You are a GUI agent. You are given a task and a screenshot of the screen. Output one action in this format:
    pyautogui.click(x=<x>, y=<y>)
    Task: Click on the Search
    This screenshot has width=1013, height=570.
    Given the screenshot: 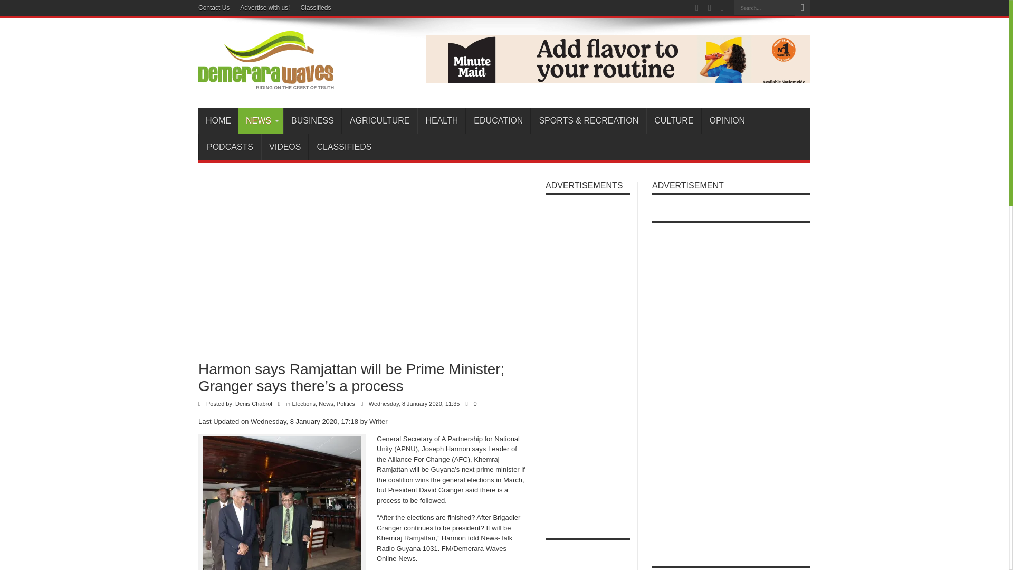 What is the action you would take?
    pyautogui.click(x=802, y=8)
    